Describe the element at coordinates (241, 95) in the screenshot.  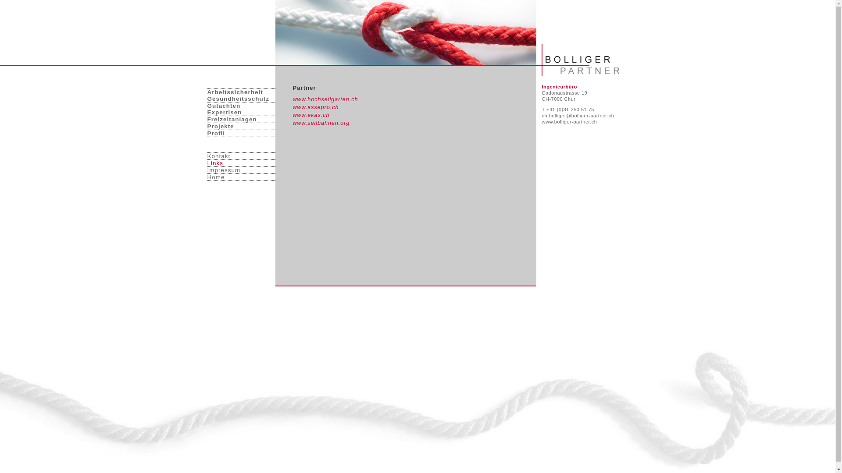
I see `Arbeitssicherheit
Gesundheitsschutz` at that location.